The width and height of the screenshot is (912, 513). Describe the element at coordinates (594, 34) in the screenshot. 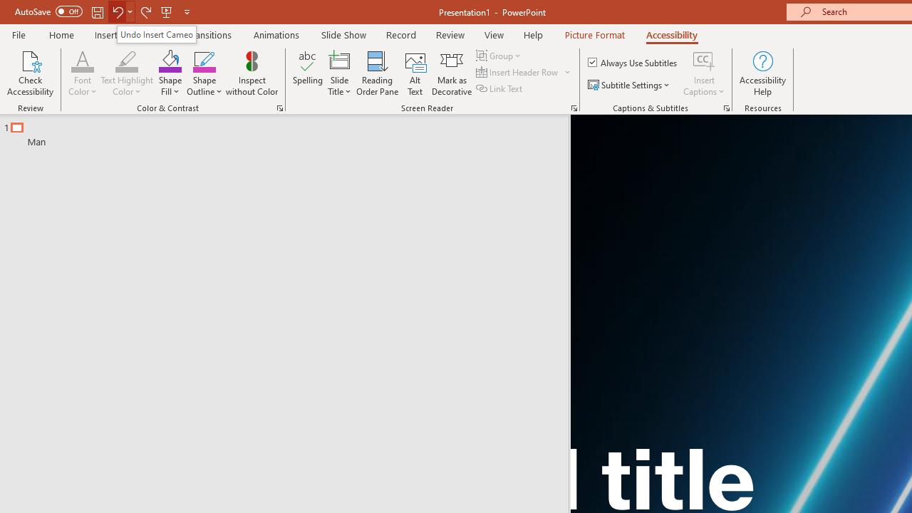

I see `Picture Format` at that location.